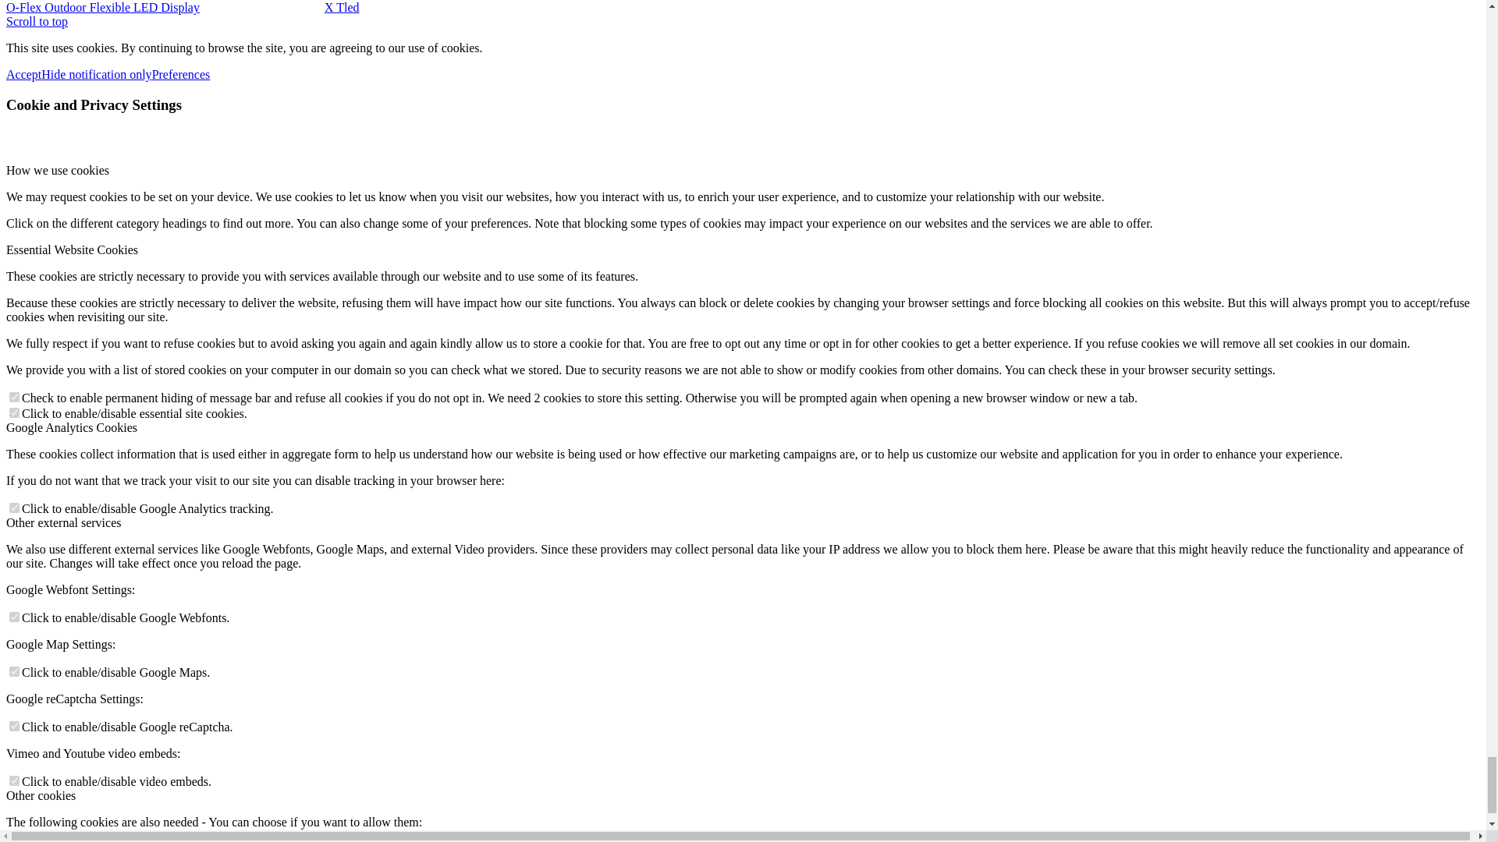 This screenshot has width=1498, height=842. Describe the element at coordinates (14, 726) in the screenshot. I see `on` at that location.